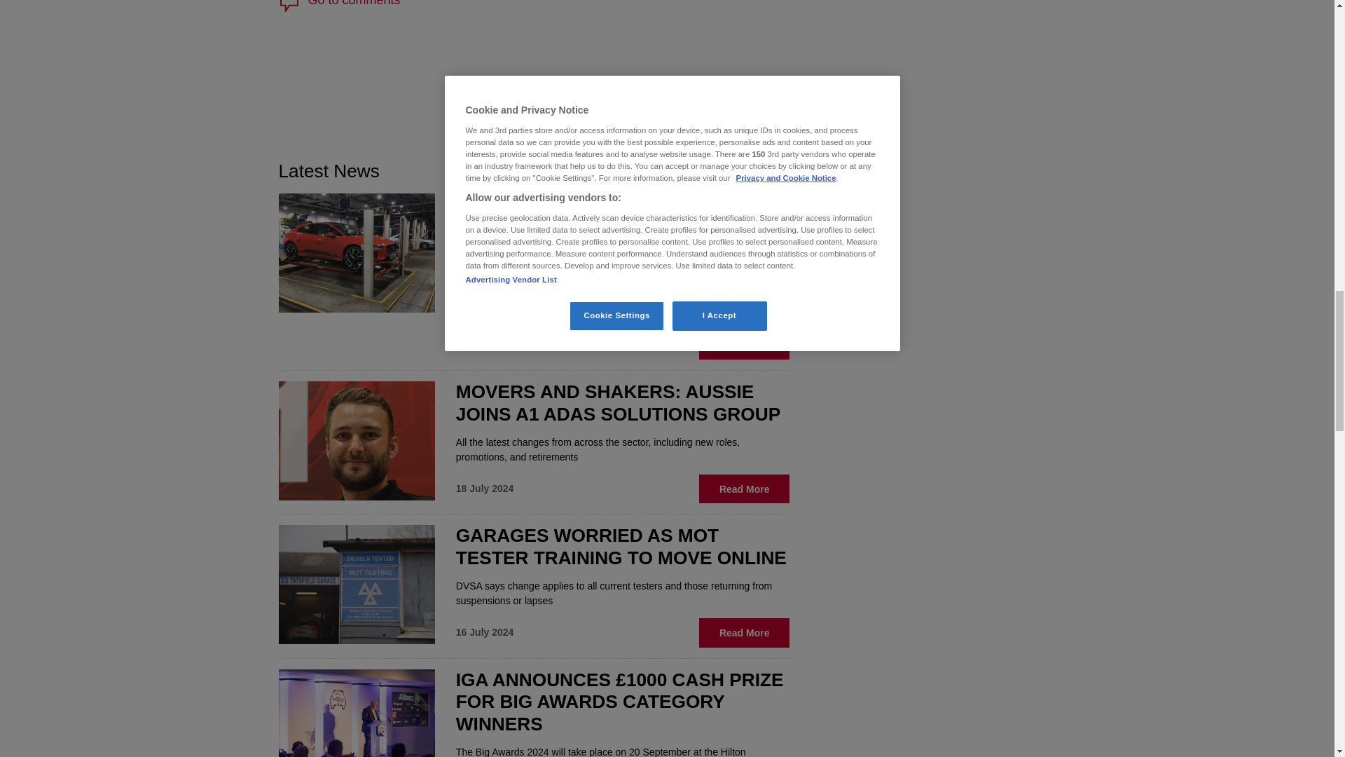 The image size is (1345, 757). What do you see at coordinates (745, 345) in the screenshot?
I see `Read More` at bounding box center [745, 345].